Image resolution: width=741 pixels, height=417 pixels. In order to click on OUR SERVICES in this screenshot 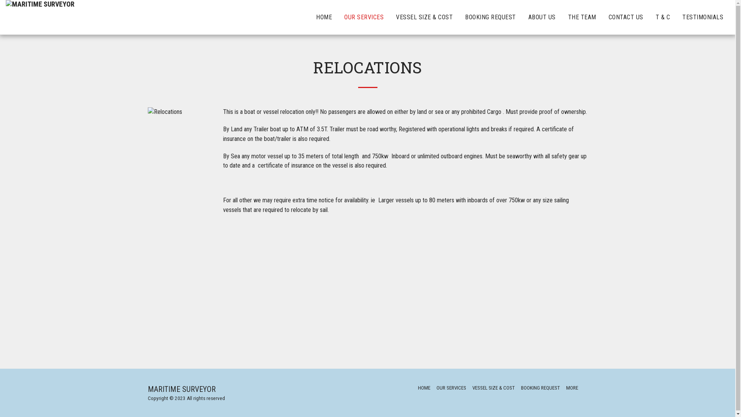, I will do `click(364, 17)`.